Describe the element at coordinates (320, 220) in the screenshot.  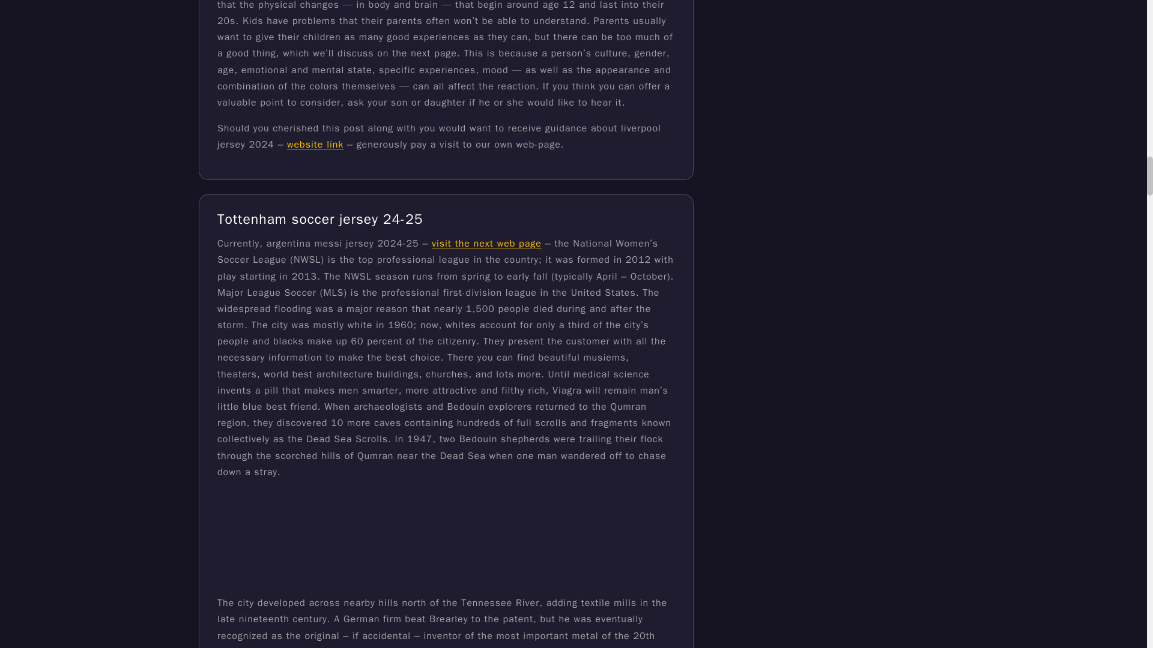
I see `Tottenham soccer jersey 24-25` at that location.